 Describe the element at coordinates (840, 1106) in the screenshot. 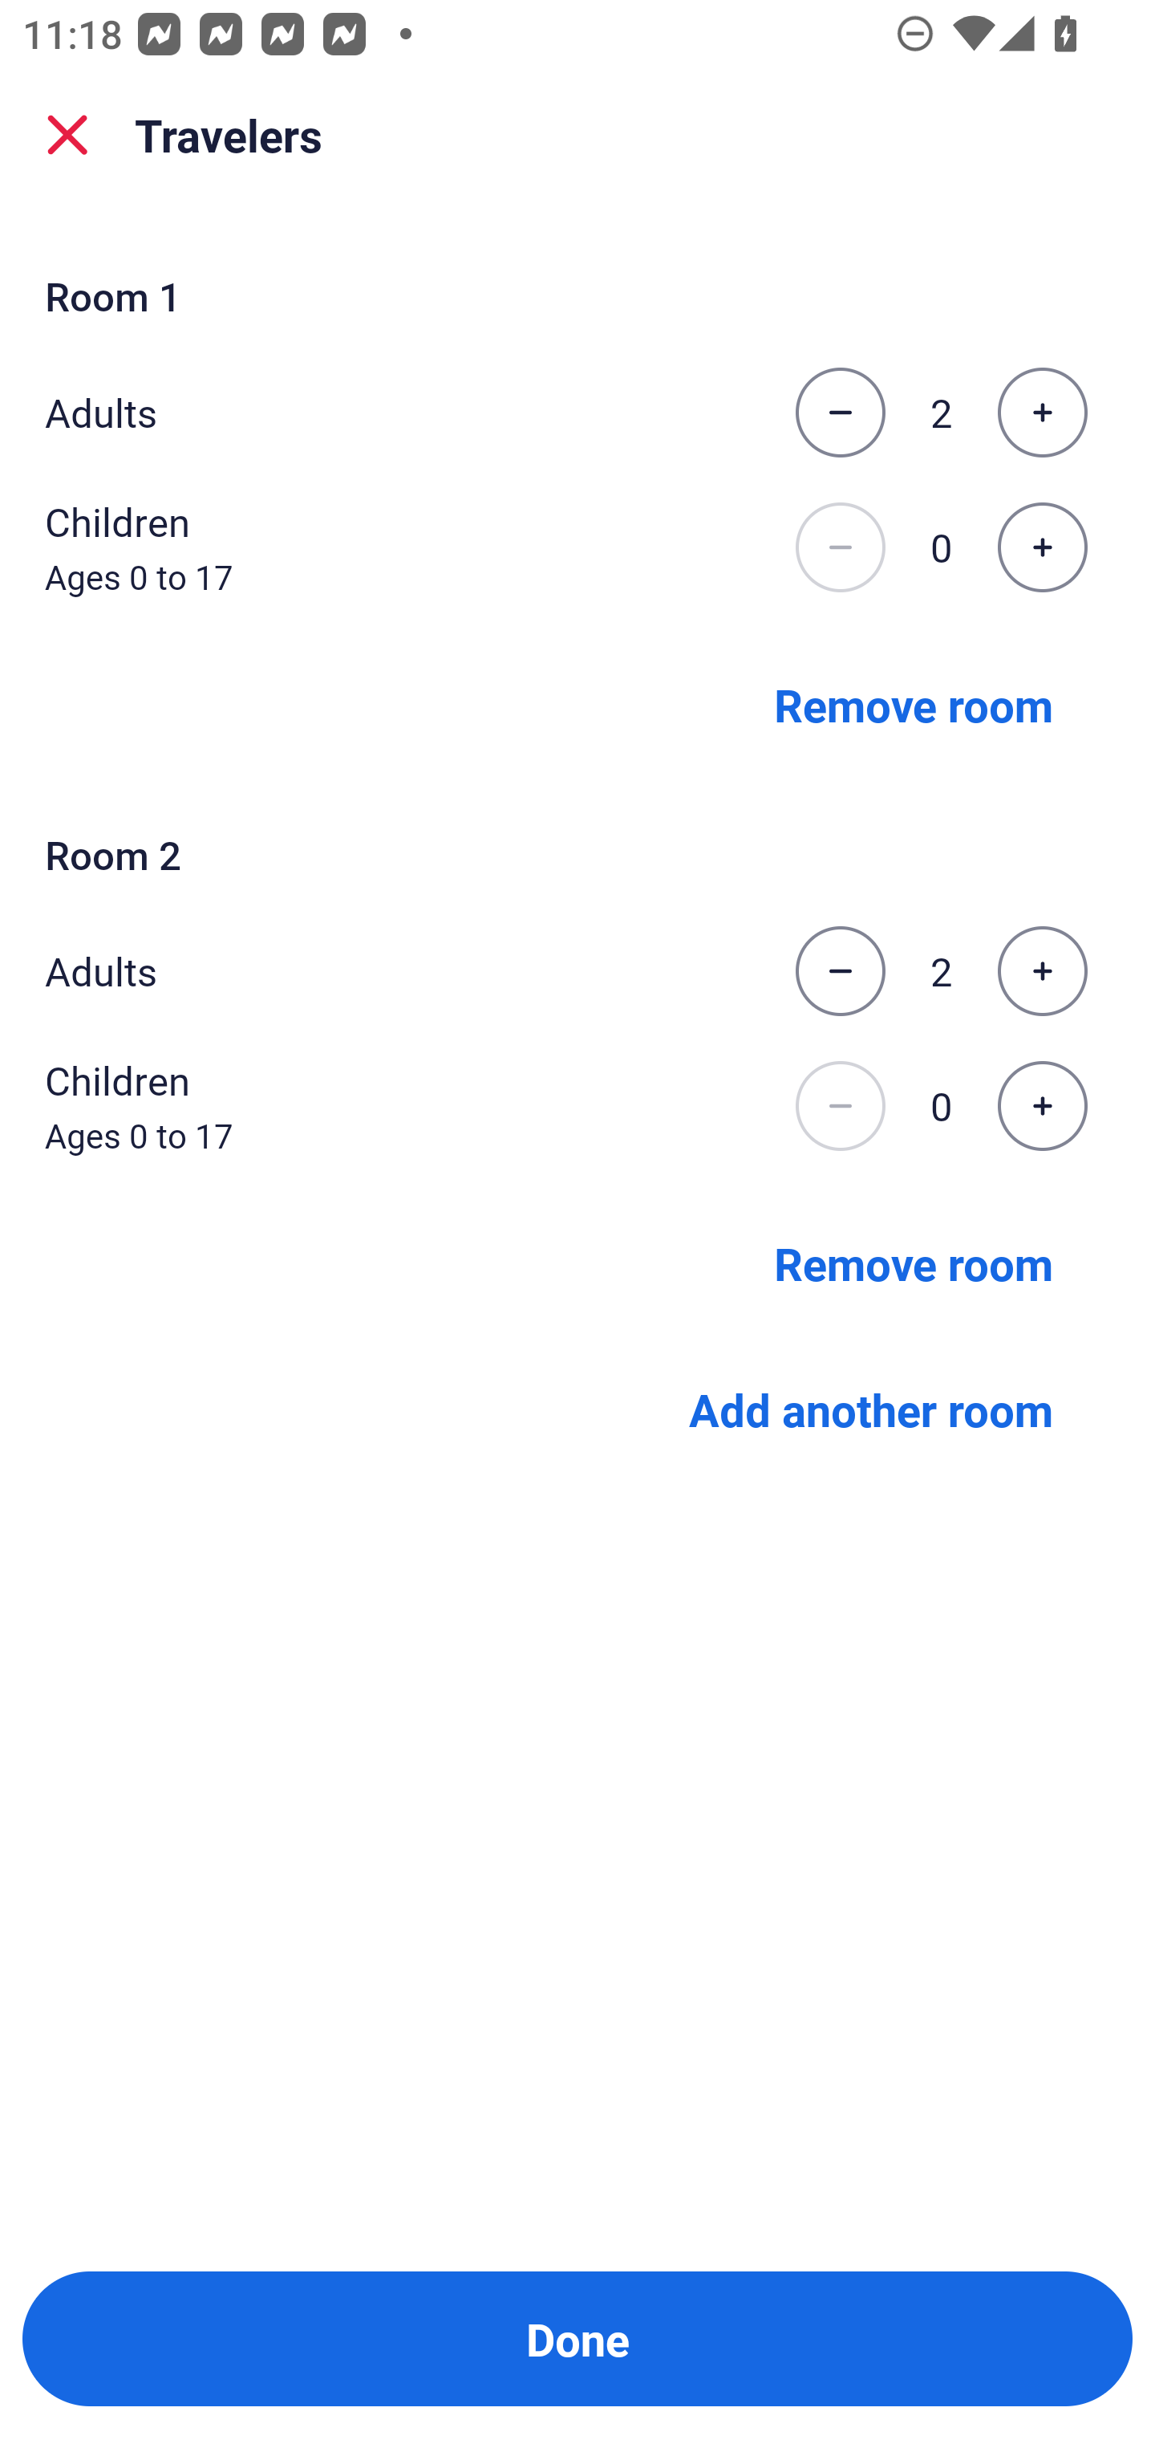

I see `Decrease the number of children` at that location.